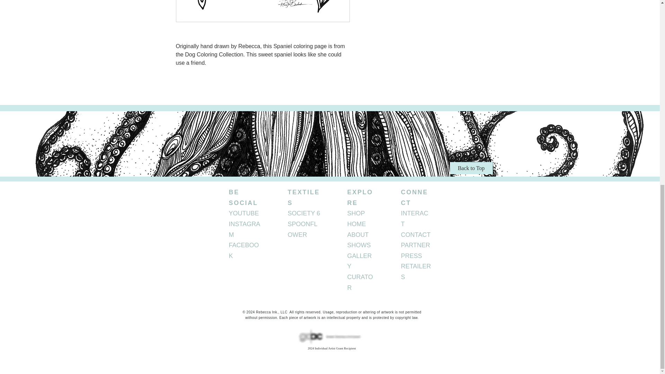 The height and width of the screenshot is (374, 665). I want to click on GALLERY, so click(360, 261).